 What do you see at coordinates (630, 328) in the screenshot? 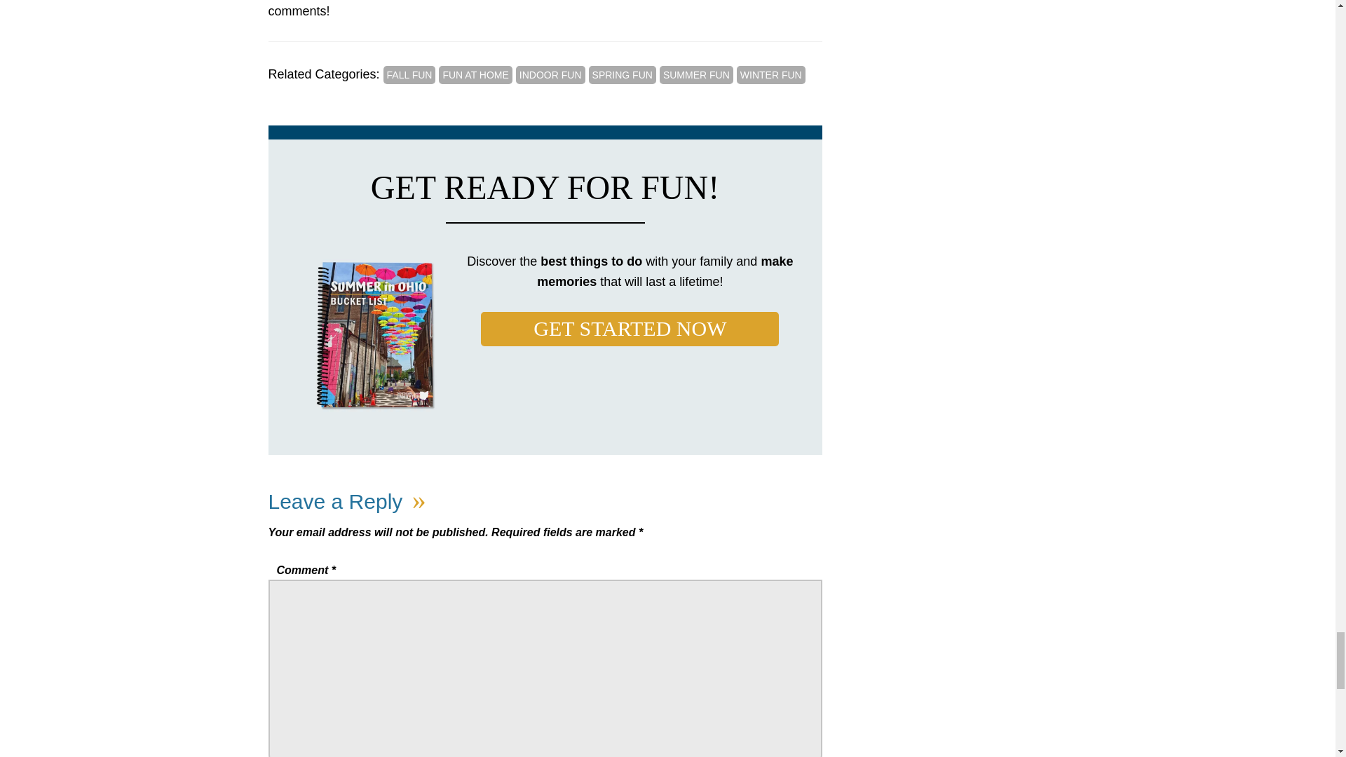
I see `GET STARTED NOW` at bounding box center [630, 328].